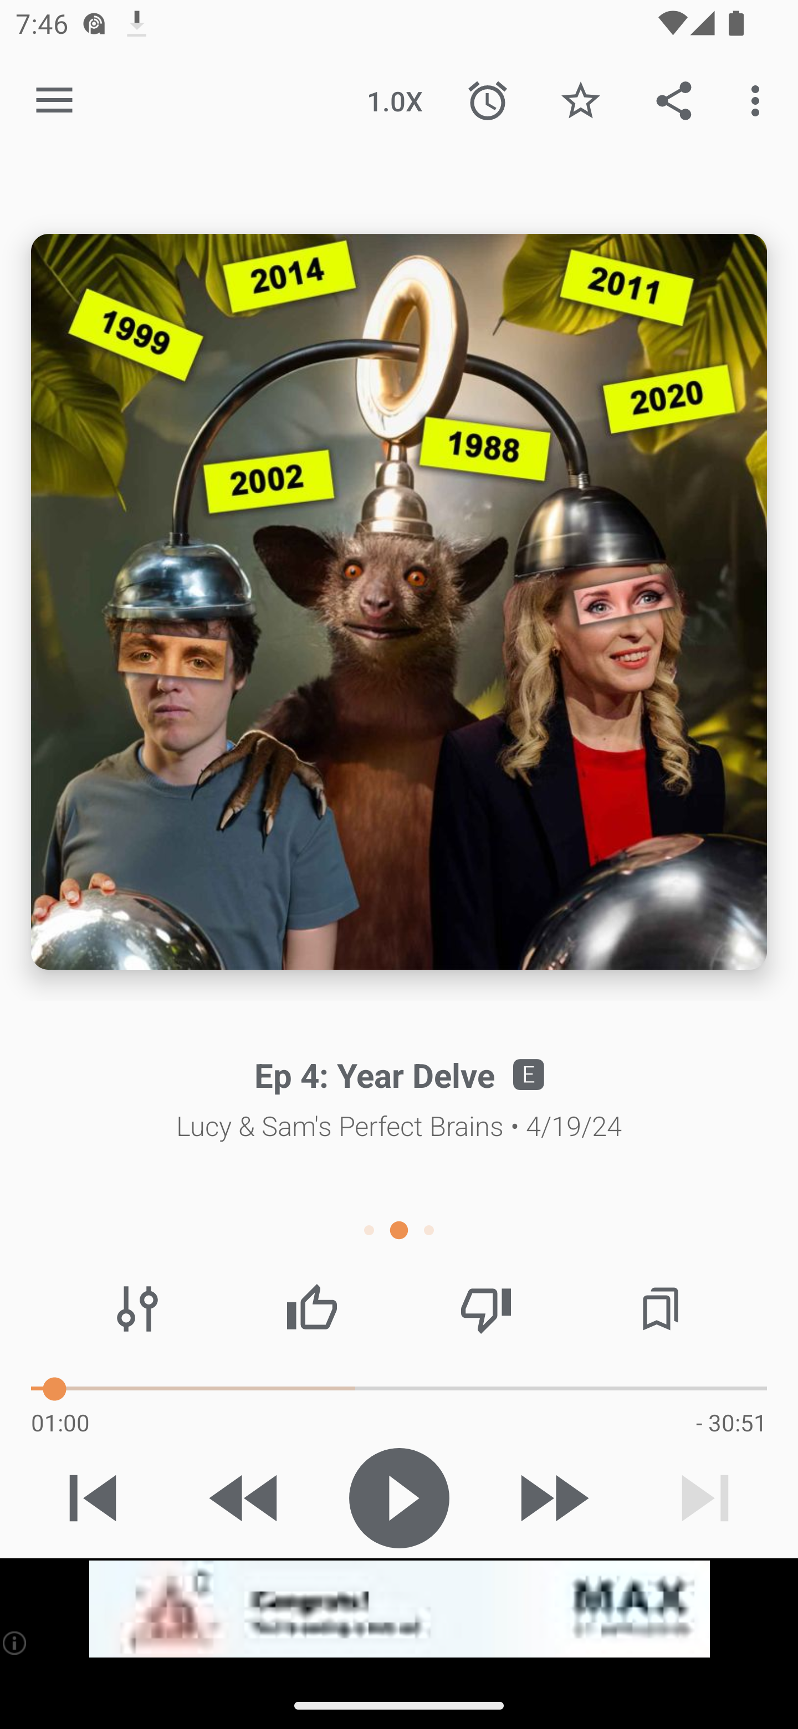 This screenshot has height=1729, width=798. I want to click on More options, so click(759, 100).